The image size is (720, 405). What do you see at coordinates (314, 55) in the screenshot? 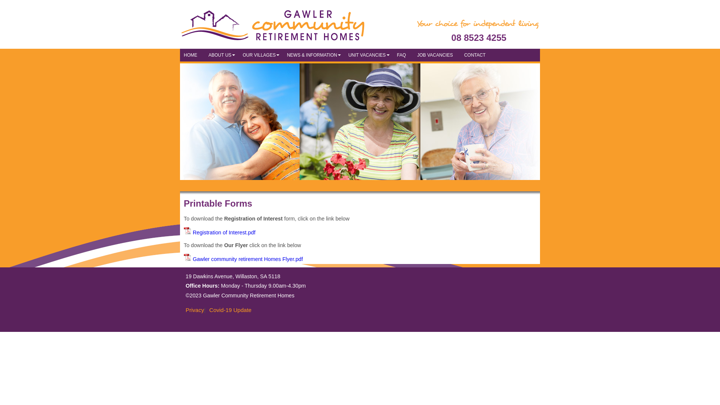
I see `NEWS & INFORMATION` at bounding box center [314, 55].